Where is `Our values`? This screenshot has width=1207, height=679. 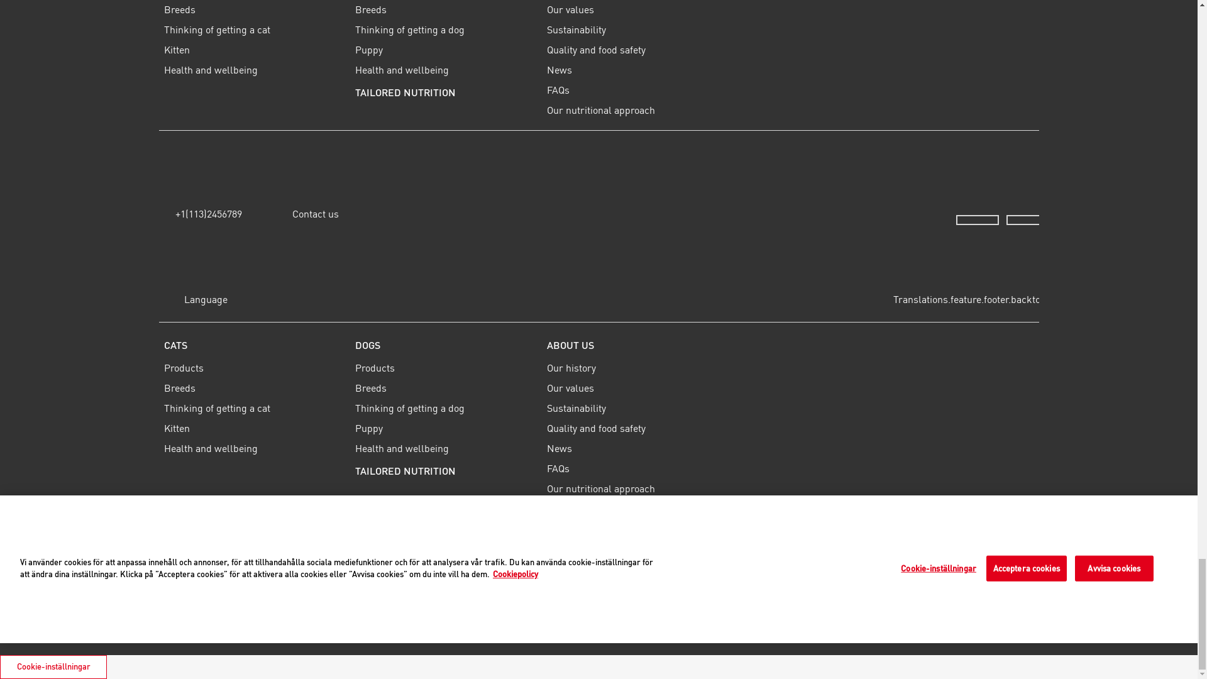 Our values is located at coordinates (637, 10).